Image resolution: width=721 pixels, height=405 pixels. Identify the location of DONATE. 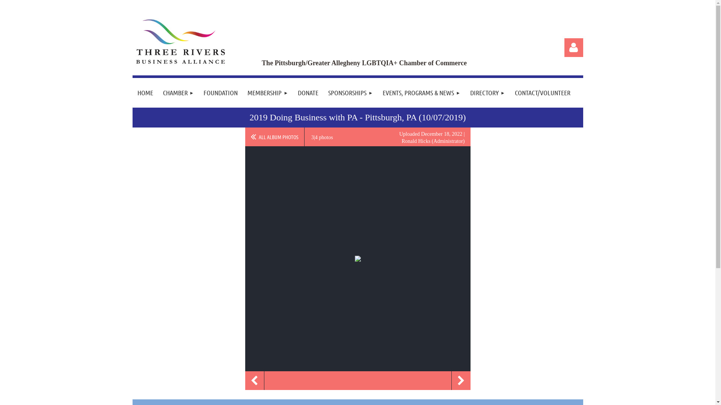
(308, 93).